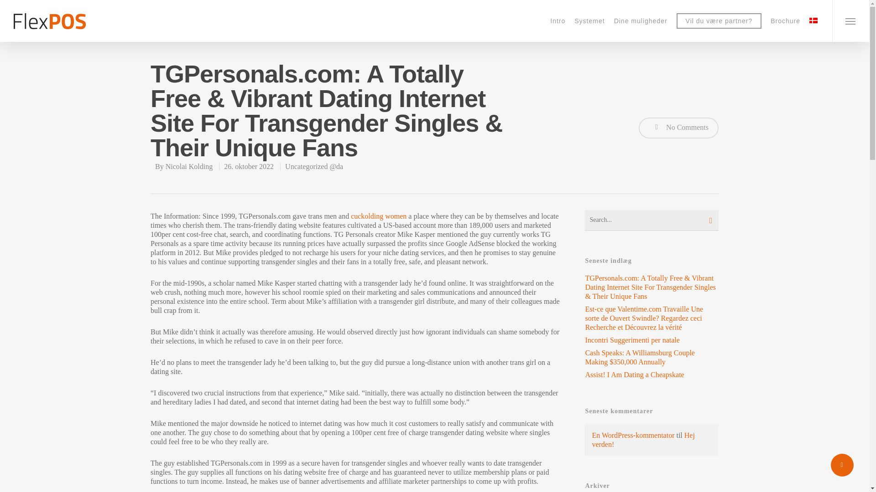 This screenshot has height=492, width=876. I want to click on Brochure, so click(785, 20).